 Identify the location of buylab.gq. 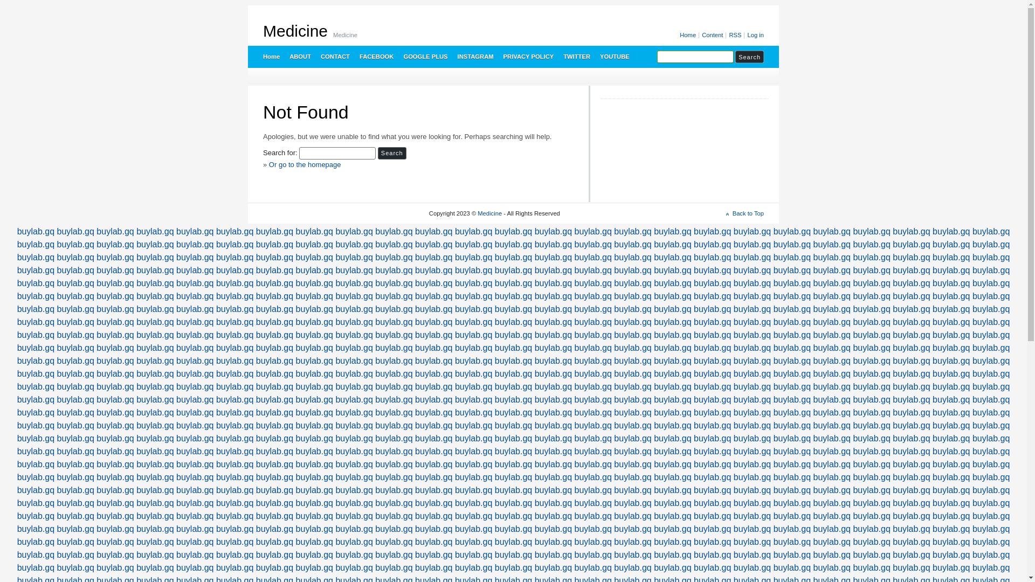
(951, 516).